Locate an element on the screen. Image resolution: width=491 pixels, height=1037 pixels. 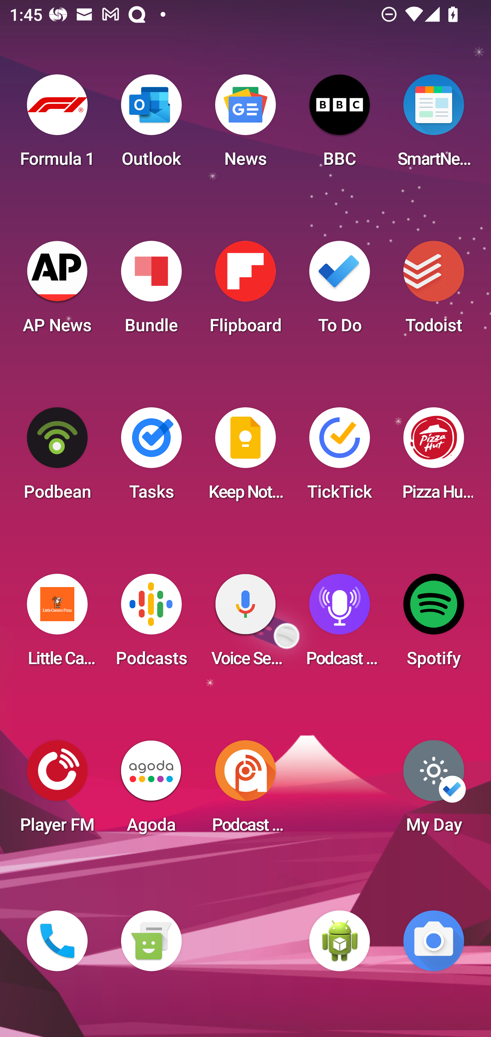
Tasks is located at coordinates (151, 458).